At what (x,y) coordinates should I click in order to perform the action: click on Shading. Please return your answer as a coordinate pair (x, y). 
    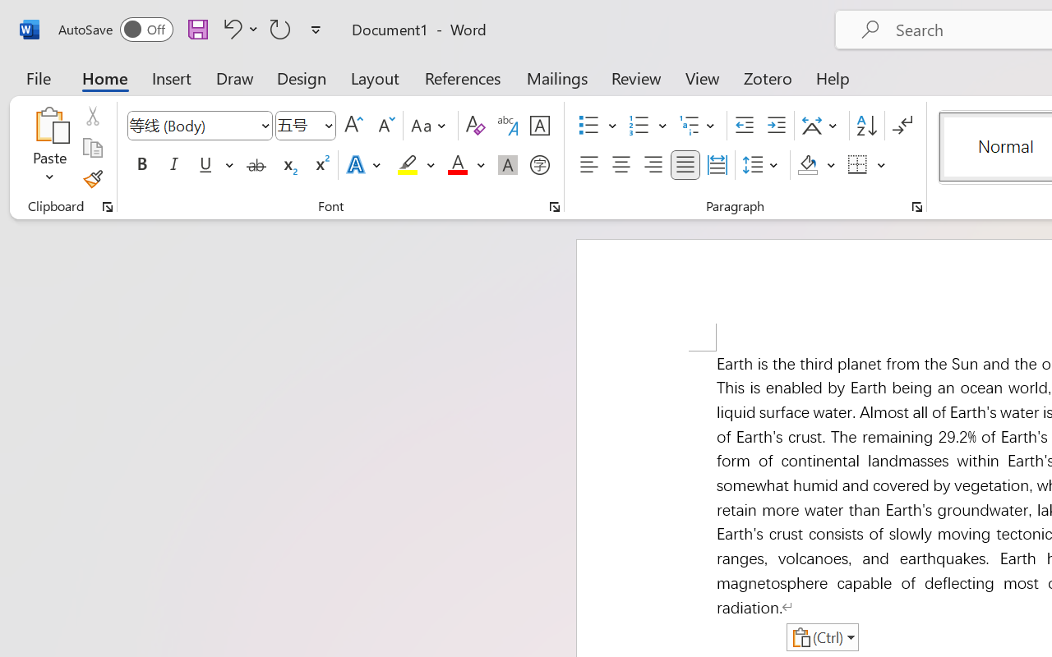
    Looking at the image, I should click on (817, 165).